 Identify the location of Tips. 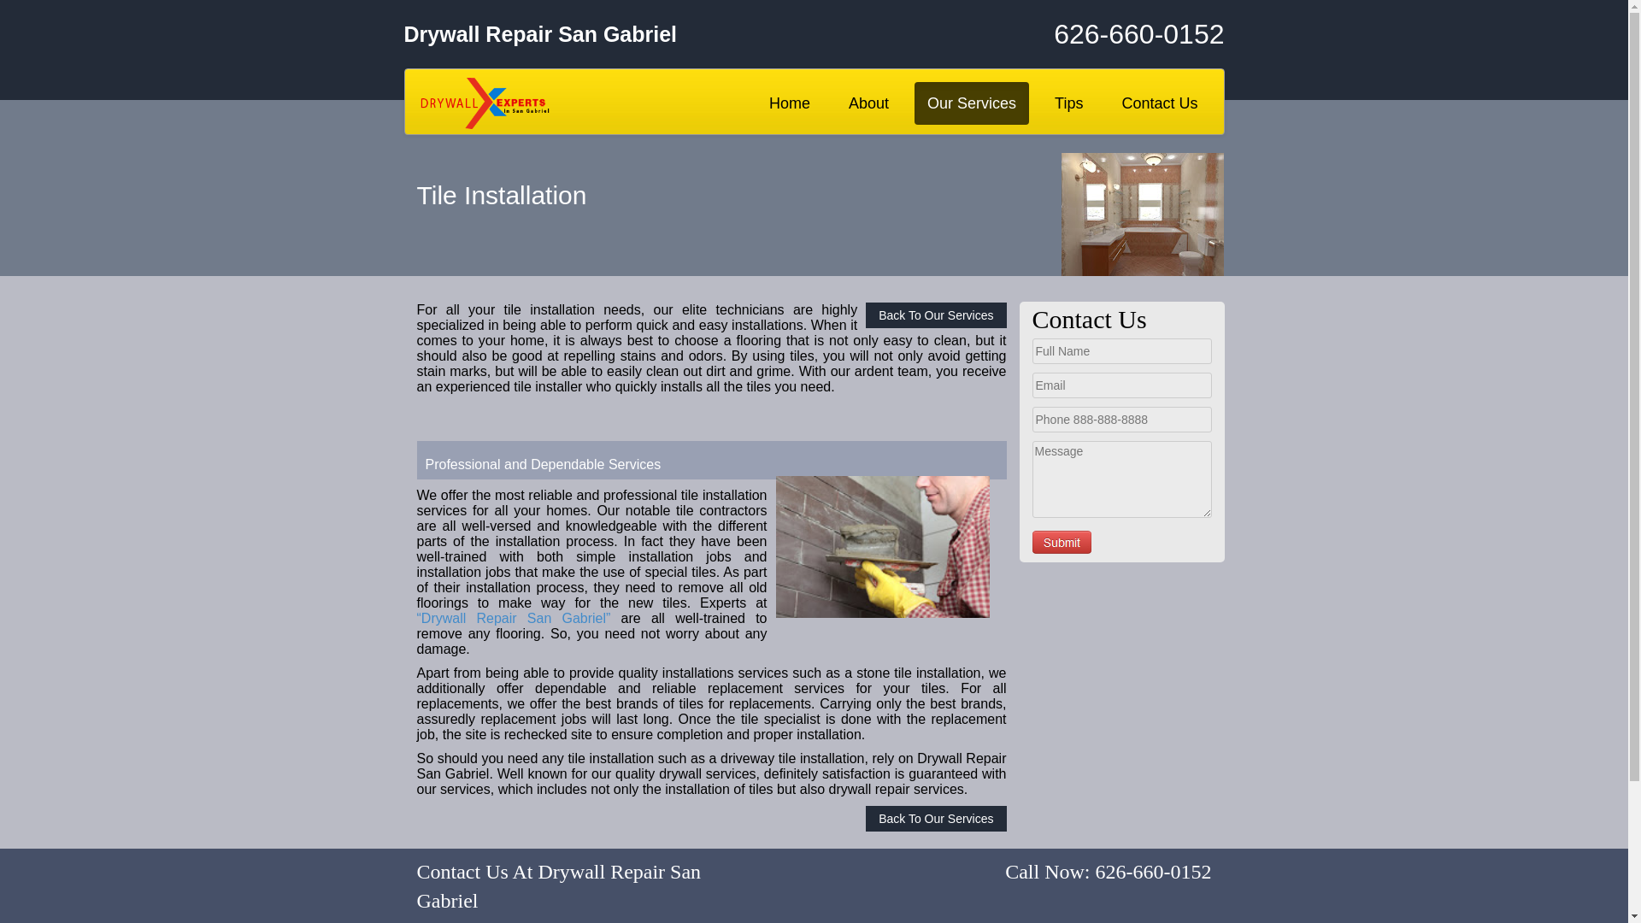
(1068, 103).